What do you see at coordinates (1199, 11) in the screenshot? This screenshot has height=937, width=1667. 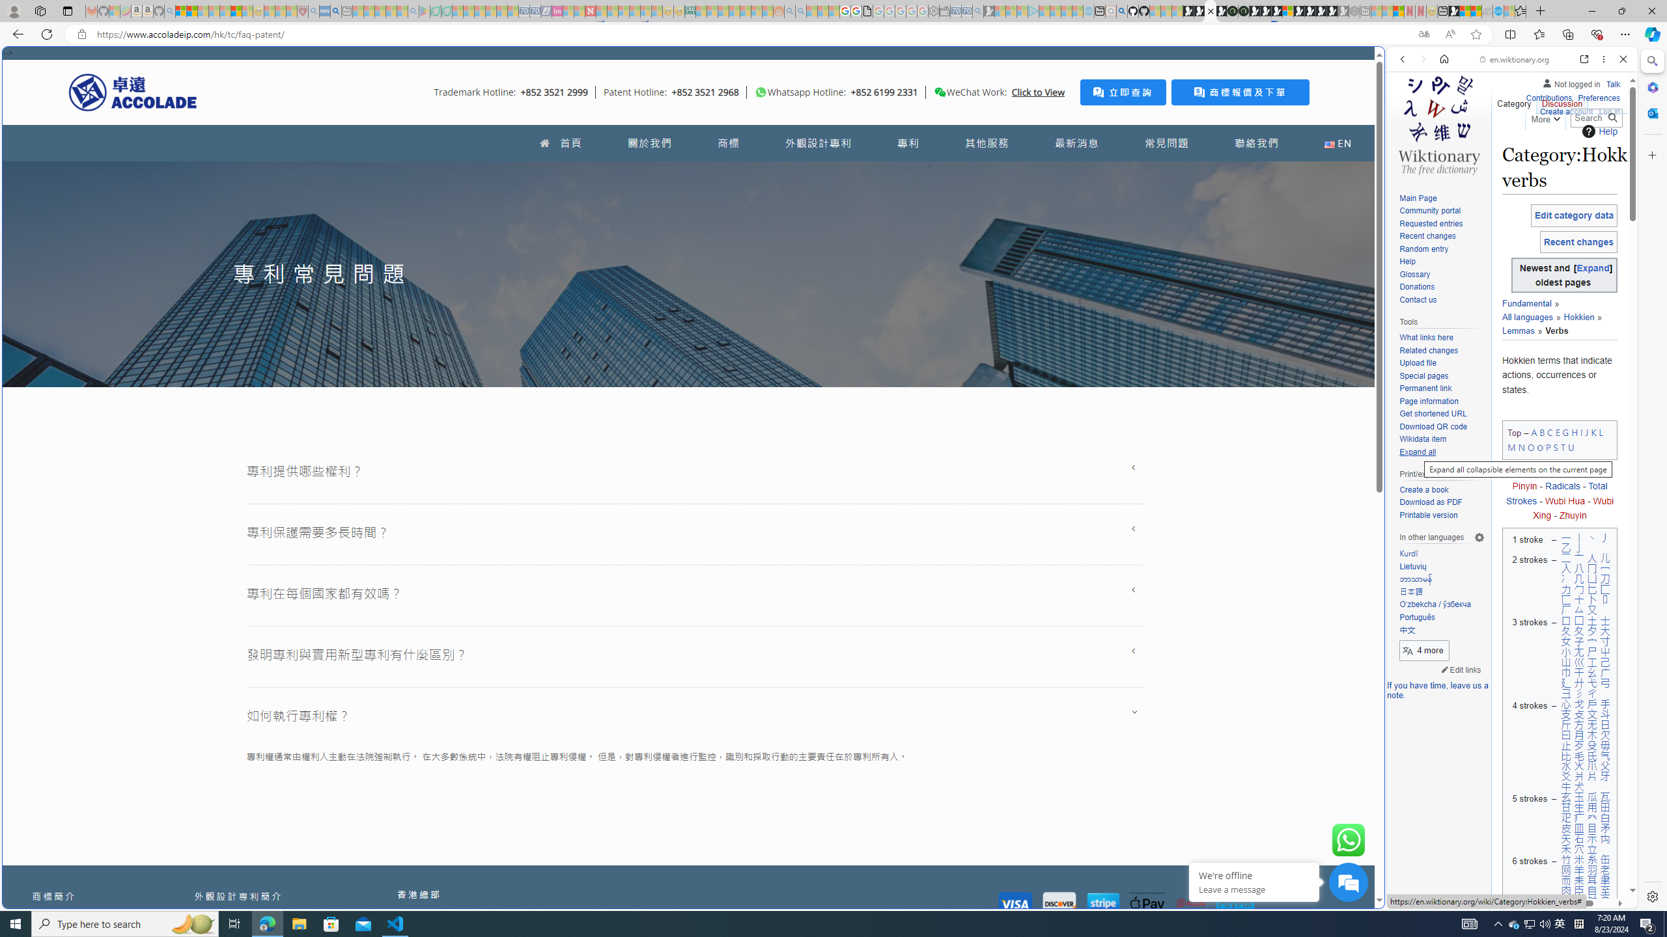 I see `Play Zoo Boom in your browser | Games from Microsoft Start` at bounding box center [1199, 11].